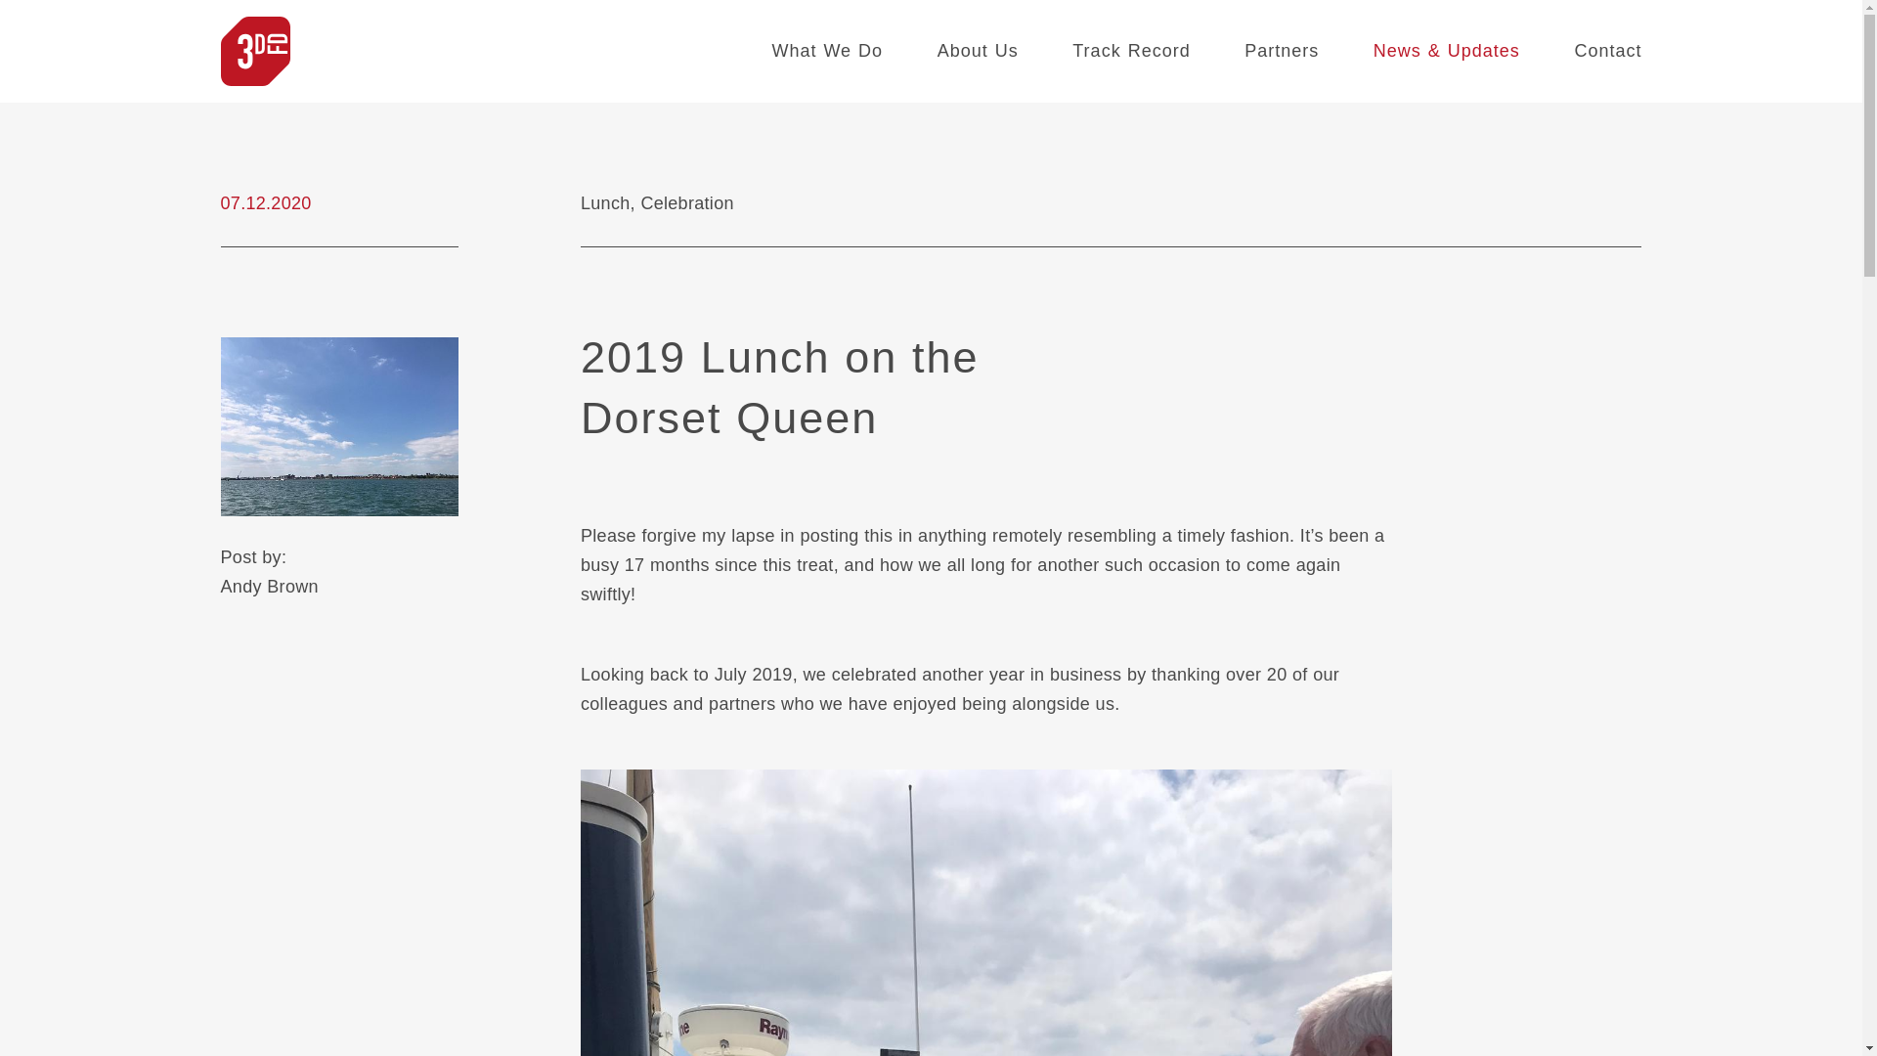 The height and width of the screenshot is (1056, 1877). I want to click on News & Updates, so click(1447, 51).